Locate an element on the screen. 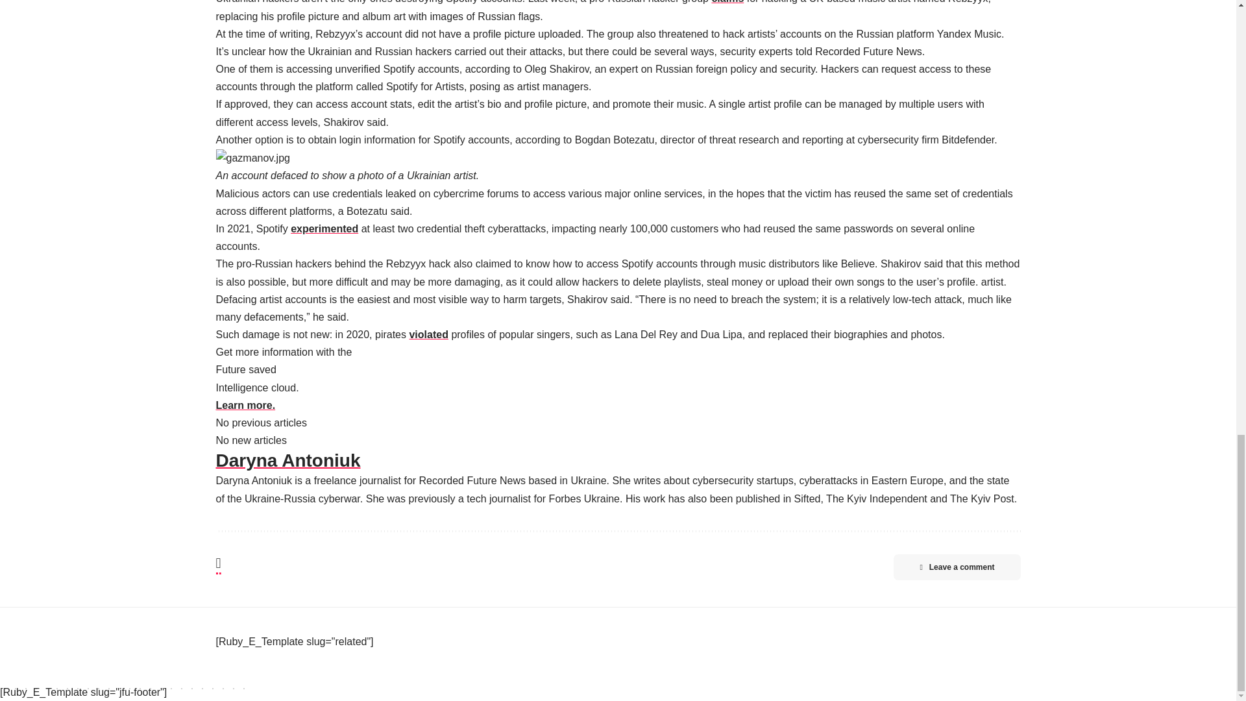  claims is located at coordinates (727, 2).